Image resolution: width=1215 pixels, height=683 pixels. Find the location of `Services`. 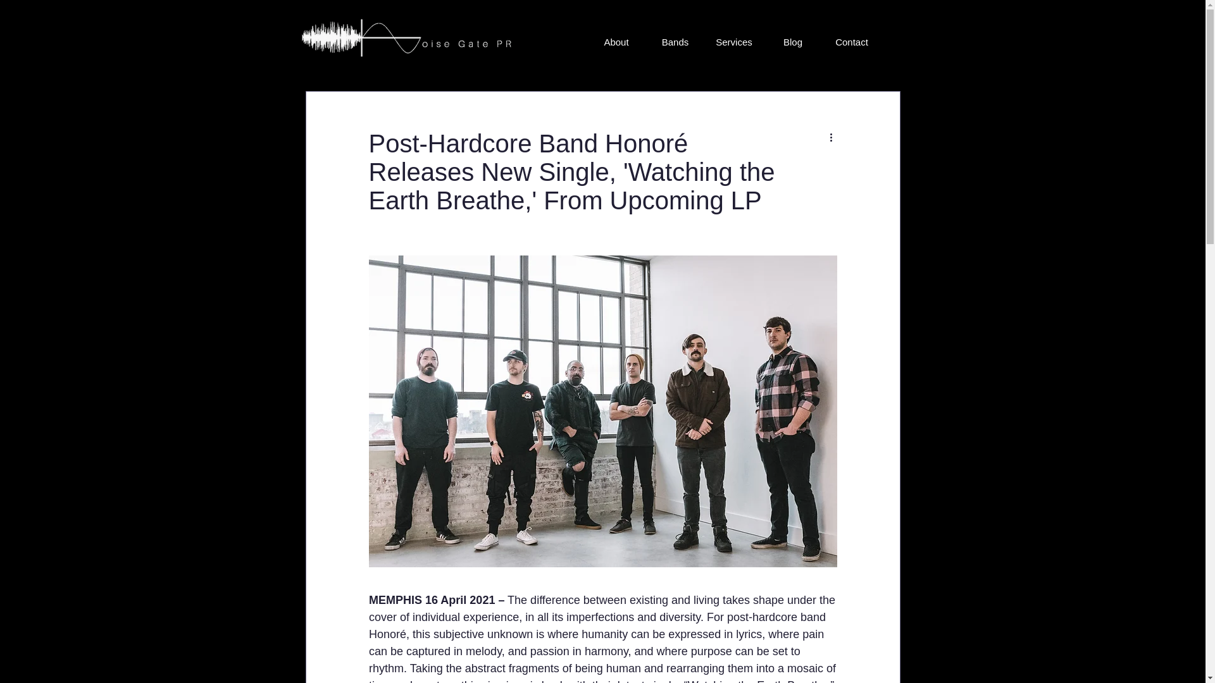

Services is located at coordinates (734, 42).